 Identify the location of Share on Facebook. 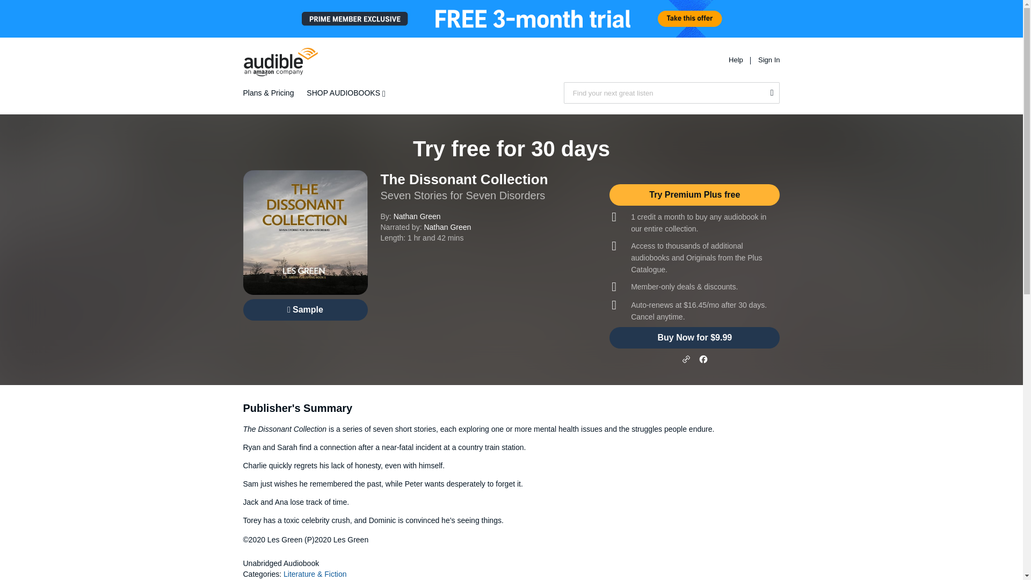
(703, 359).